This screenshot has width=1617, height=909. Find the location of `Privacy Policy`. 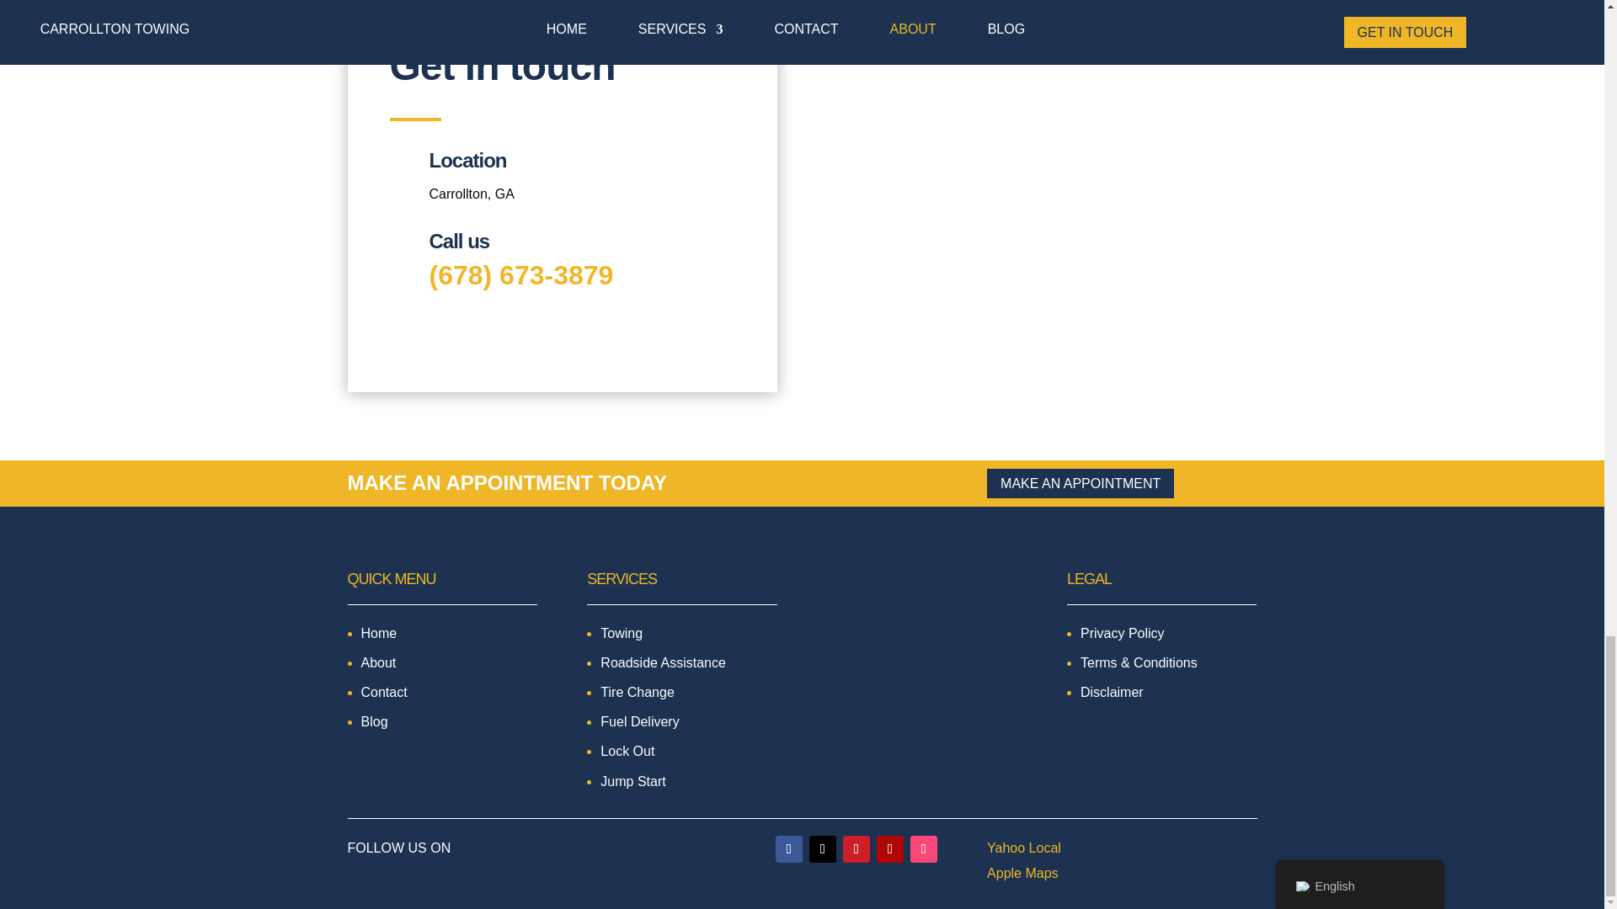

Privacy Policy is located at coordinates (1122, 633).